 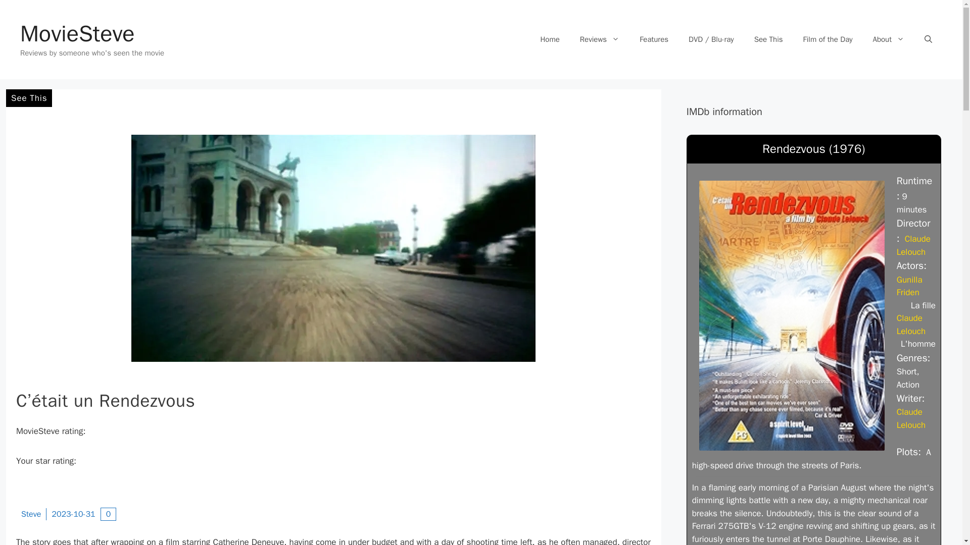 I want to click on Claude Lelouch, so click(x=913, y=245).